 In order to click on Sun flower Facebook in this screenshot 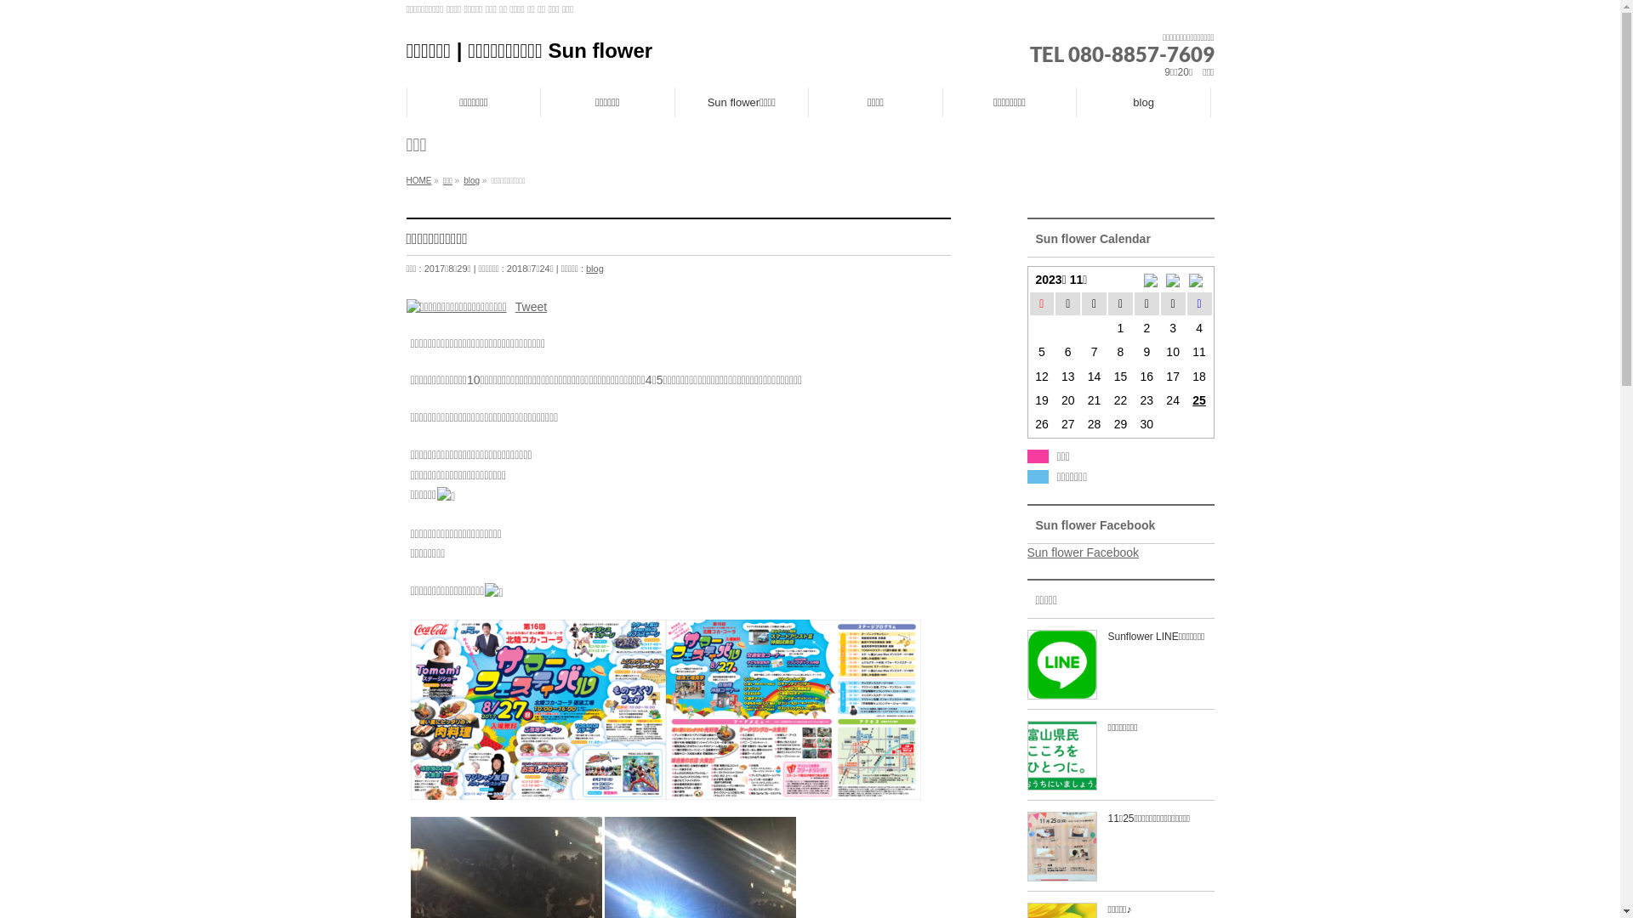, I will do `click(1084, 552)`.